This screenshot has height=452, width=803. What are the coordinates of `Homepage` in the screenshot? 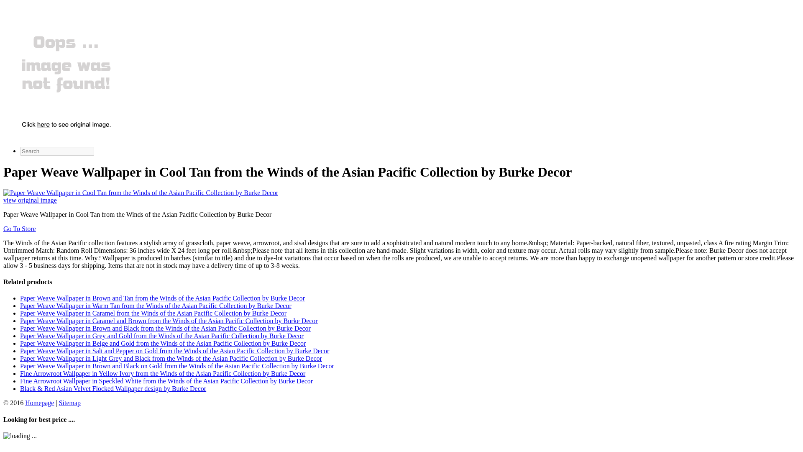 It's located at (39, 403).